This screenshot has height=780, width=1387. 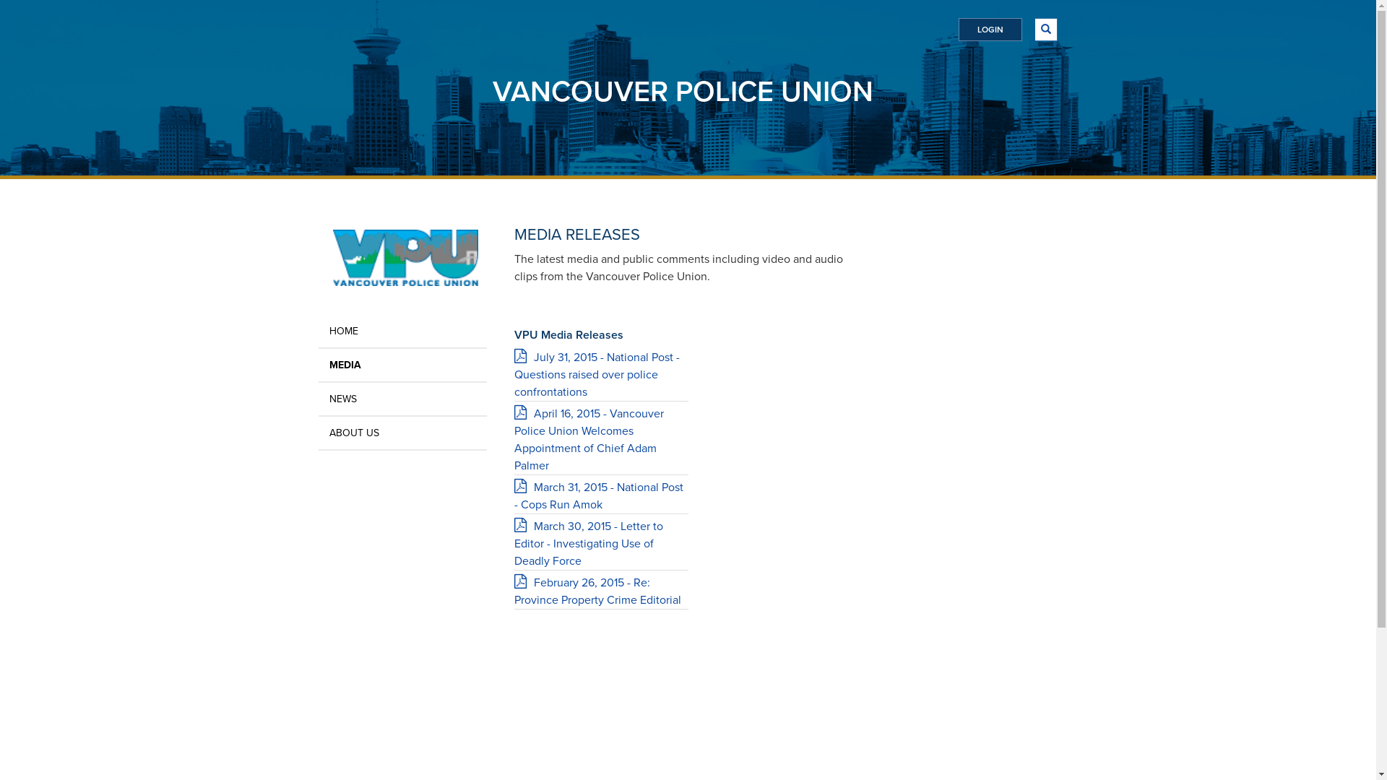 What do you see at coordinates (402, 433) in the screenshot?
I see `ABOUT US` at bounding box center [402, 433].